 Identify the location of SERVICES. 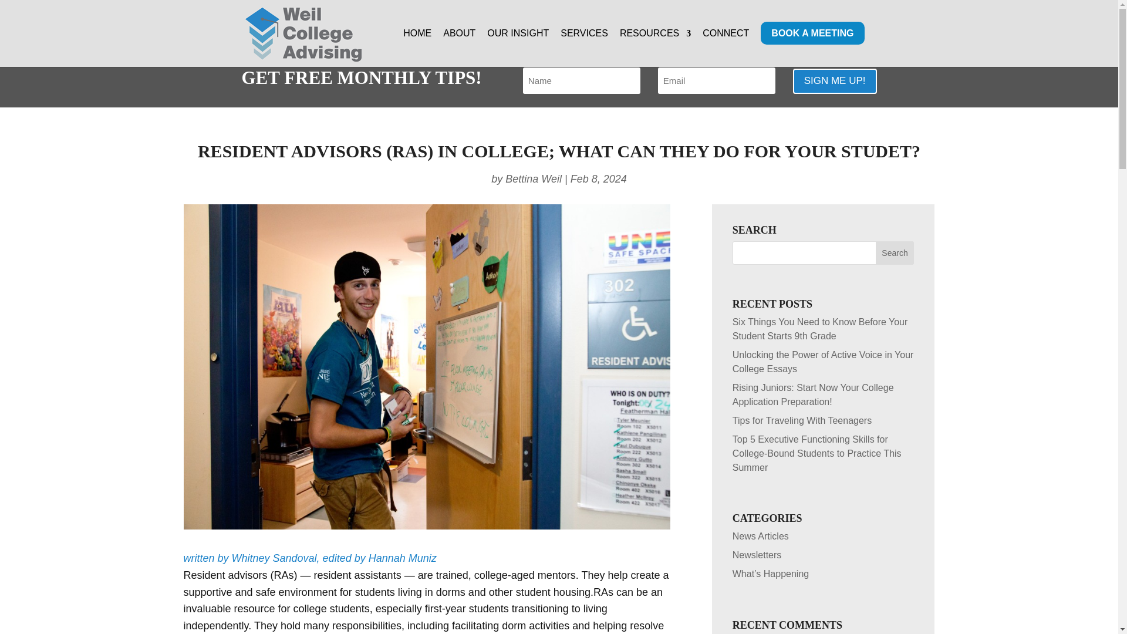
(584, 48).